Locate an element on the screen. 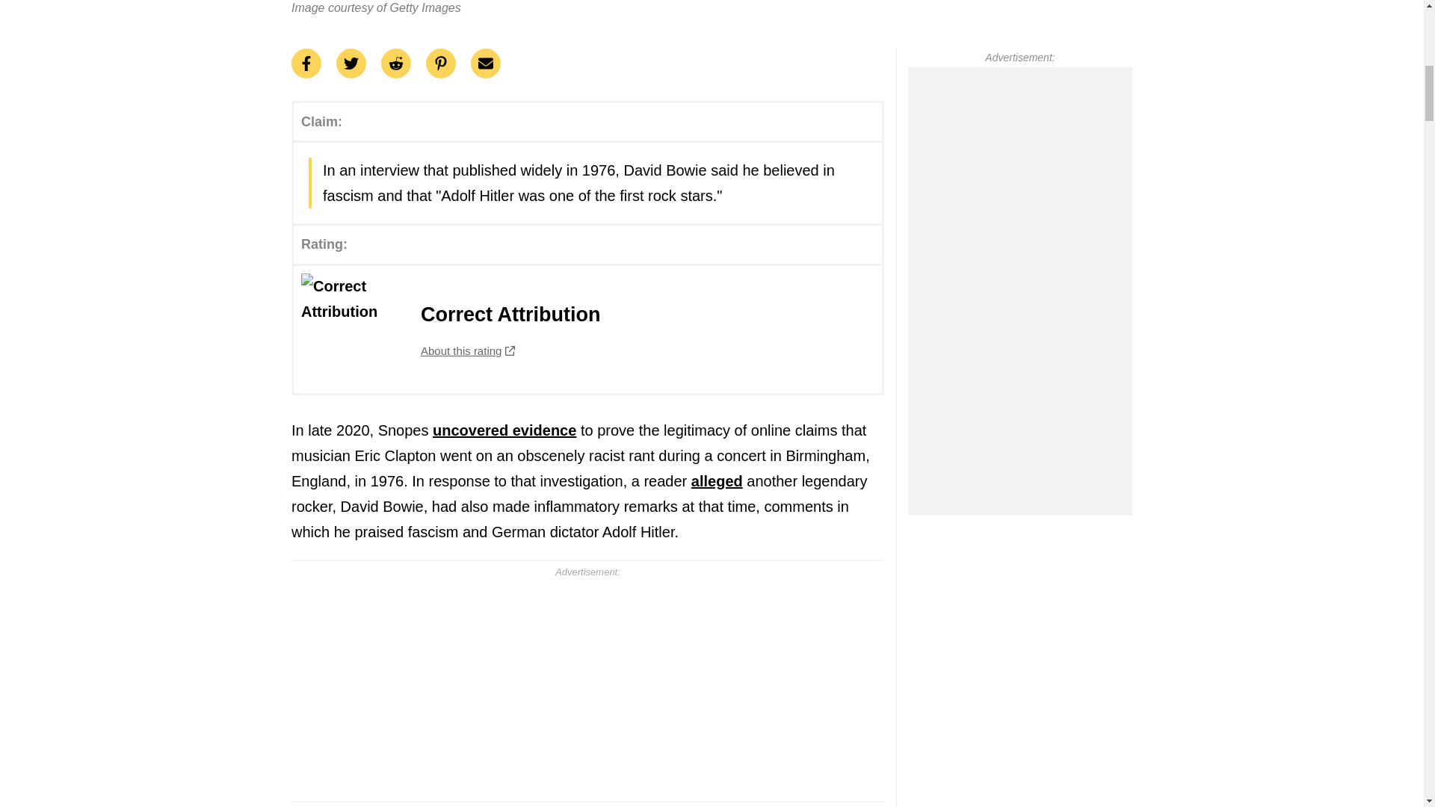 Image resolution: width=1435 pixels, height=807 pixels. uncovered evidence is located at coordinates (587, 330).